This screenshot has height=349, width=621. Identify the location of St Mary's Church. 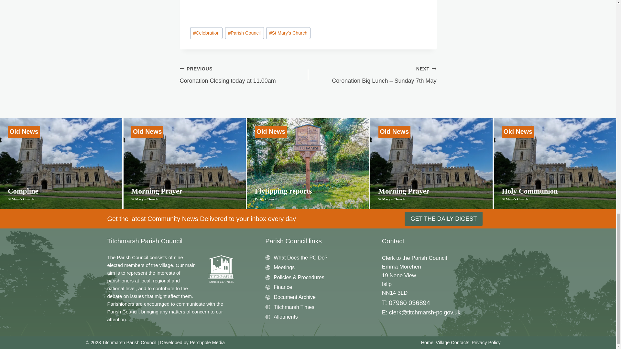
(289, 33).